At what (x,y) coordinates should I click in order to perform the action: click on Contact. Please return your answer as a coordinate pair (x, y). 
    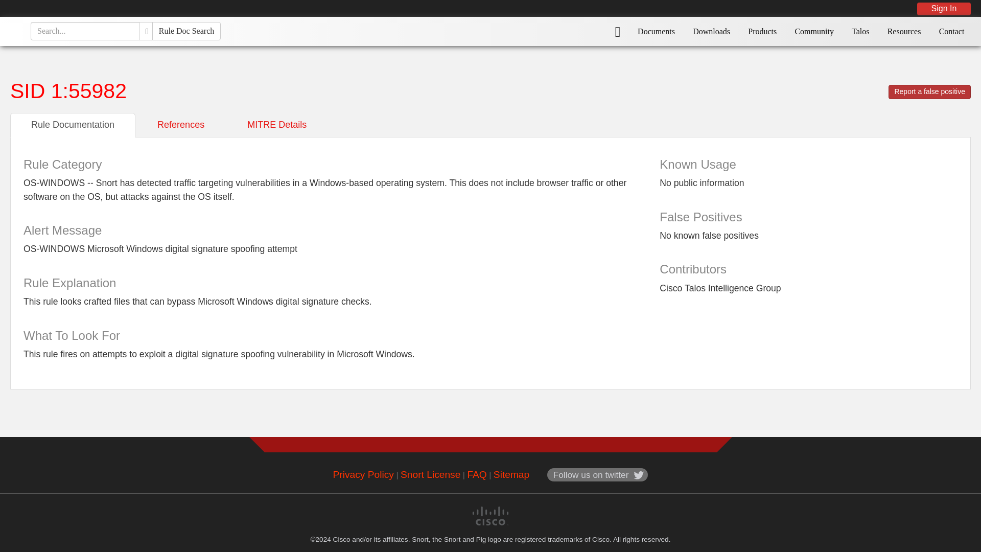
    Looking at the image, I should click on (951, 31).